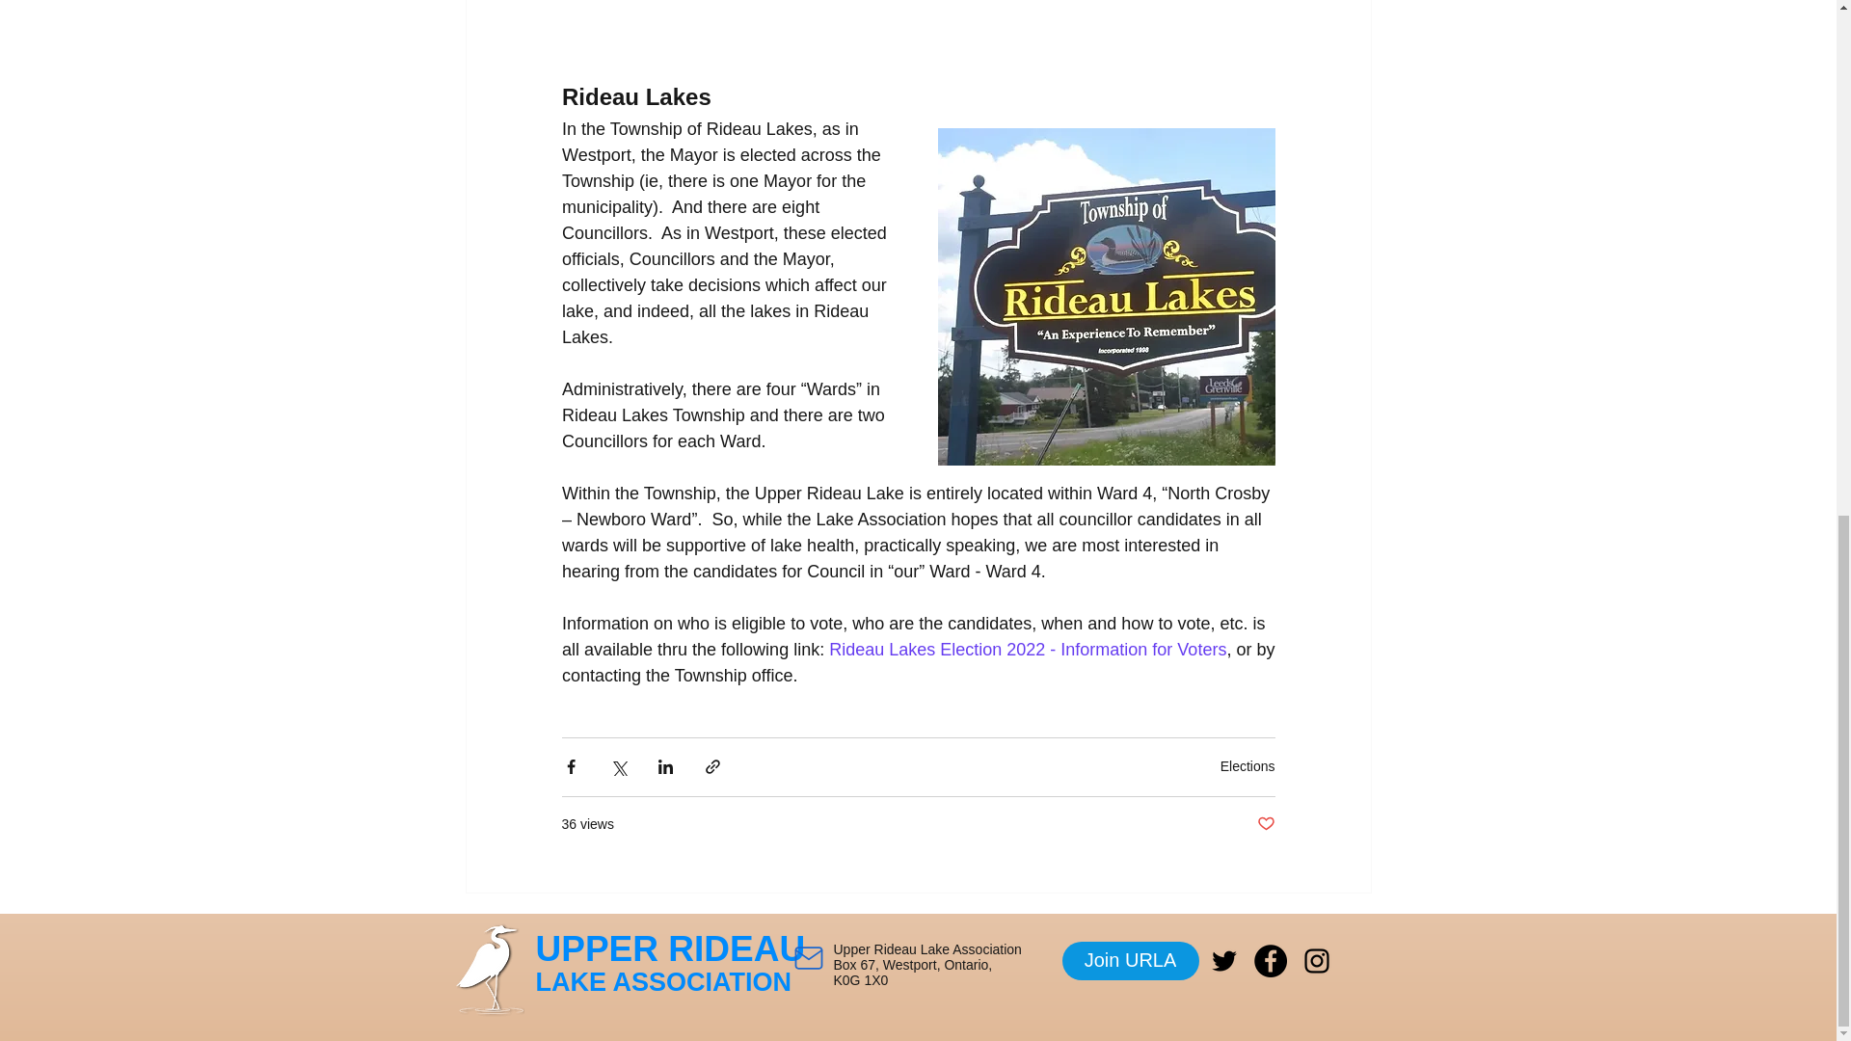 This screenshot has width=1851, height=1041. Describe the element at coordinates (663, 981) in the screenshot. I see `LAKE ASSOCIATION` at that location.